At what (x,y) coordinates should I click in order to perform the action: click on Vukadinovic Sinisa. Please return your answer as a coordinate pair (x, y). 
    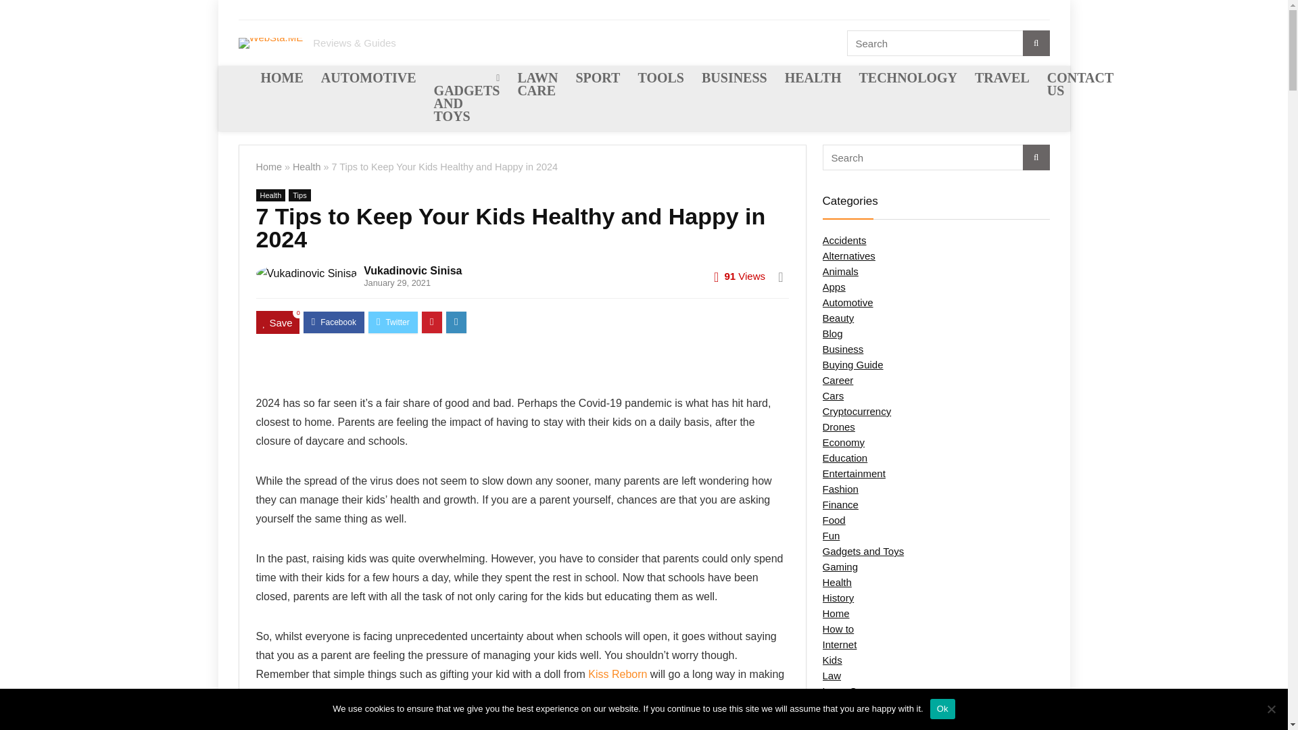
    Looking at the image, I should click on (412, 270).